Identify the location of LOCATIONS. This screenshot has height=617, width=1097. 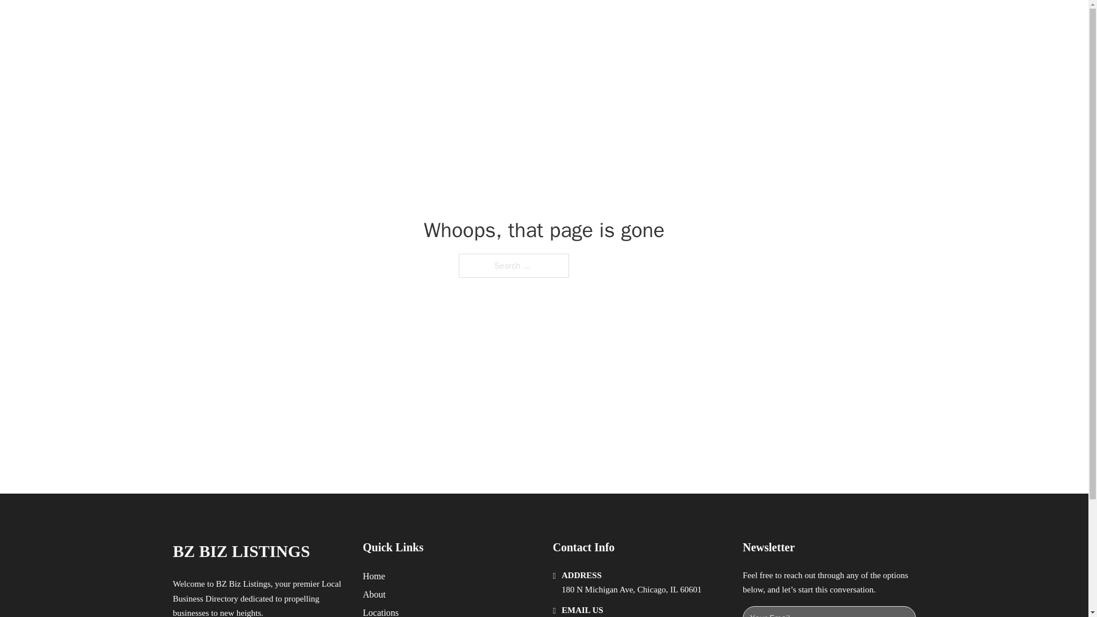
(746, 22).